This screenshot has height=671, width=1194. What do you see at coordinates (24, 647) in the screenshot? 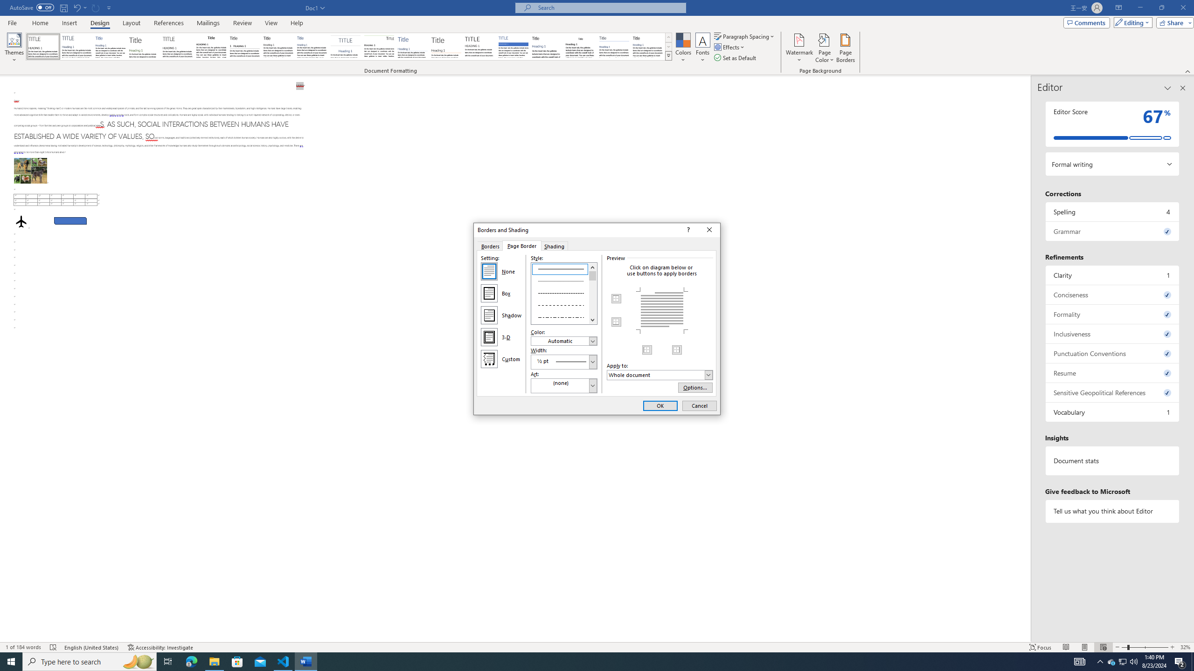
I see `Word Count 1 of 184 words` at bounding box center [24, 647].